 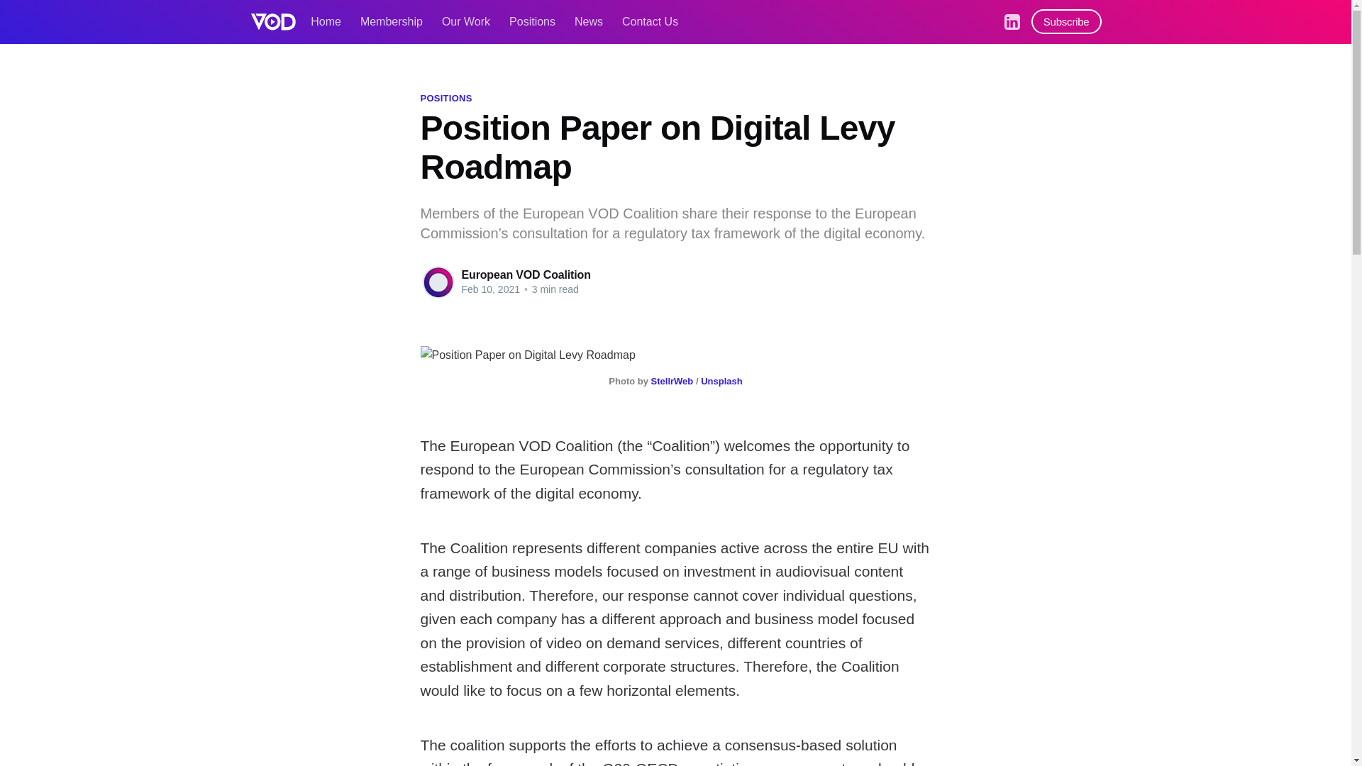 What do you see at coordinates (326, 21) in the screenshot?
I see `Home` at bounding box center [326, 21].